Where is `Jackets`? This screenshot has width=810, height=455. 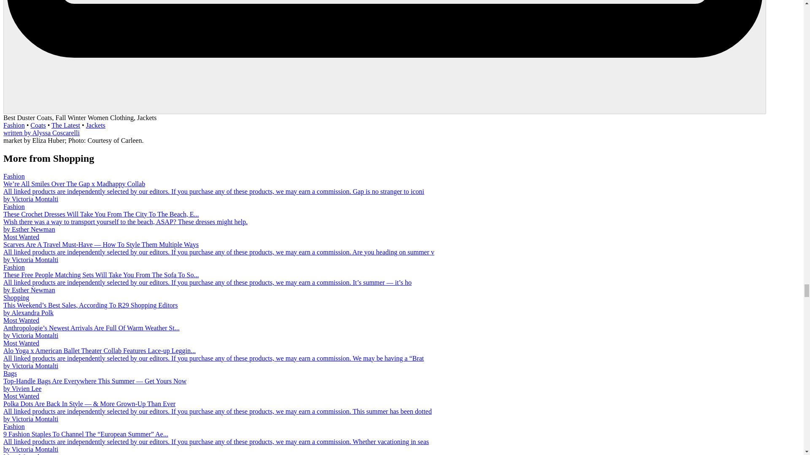 Jackets is located at coordinates (95, 125).